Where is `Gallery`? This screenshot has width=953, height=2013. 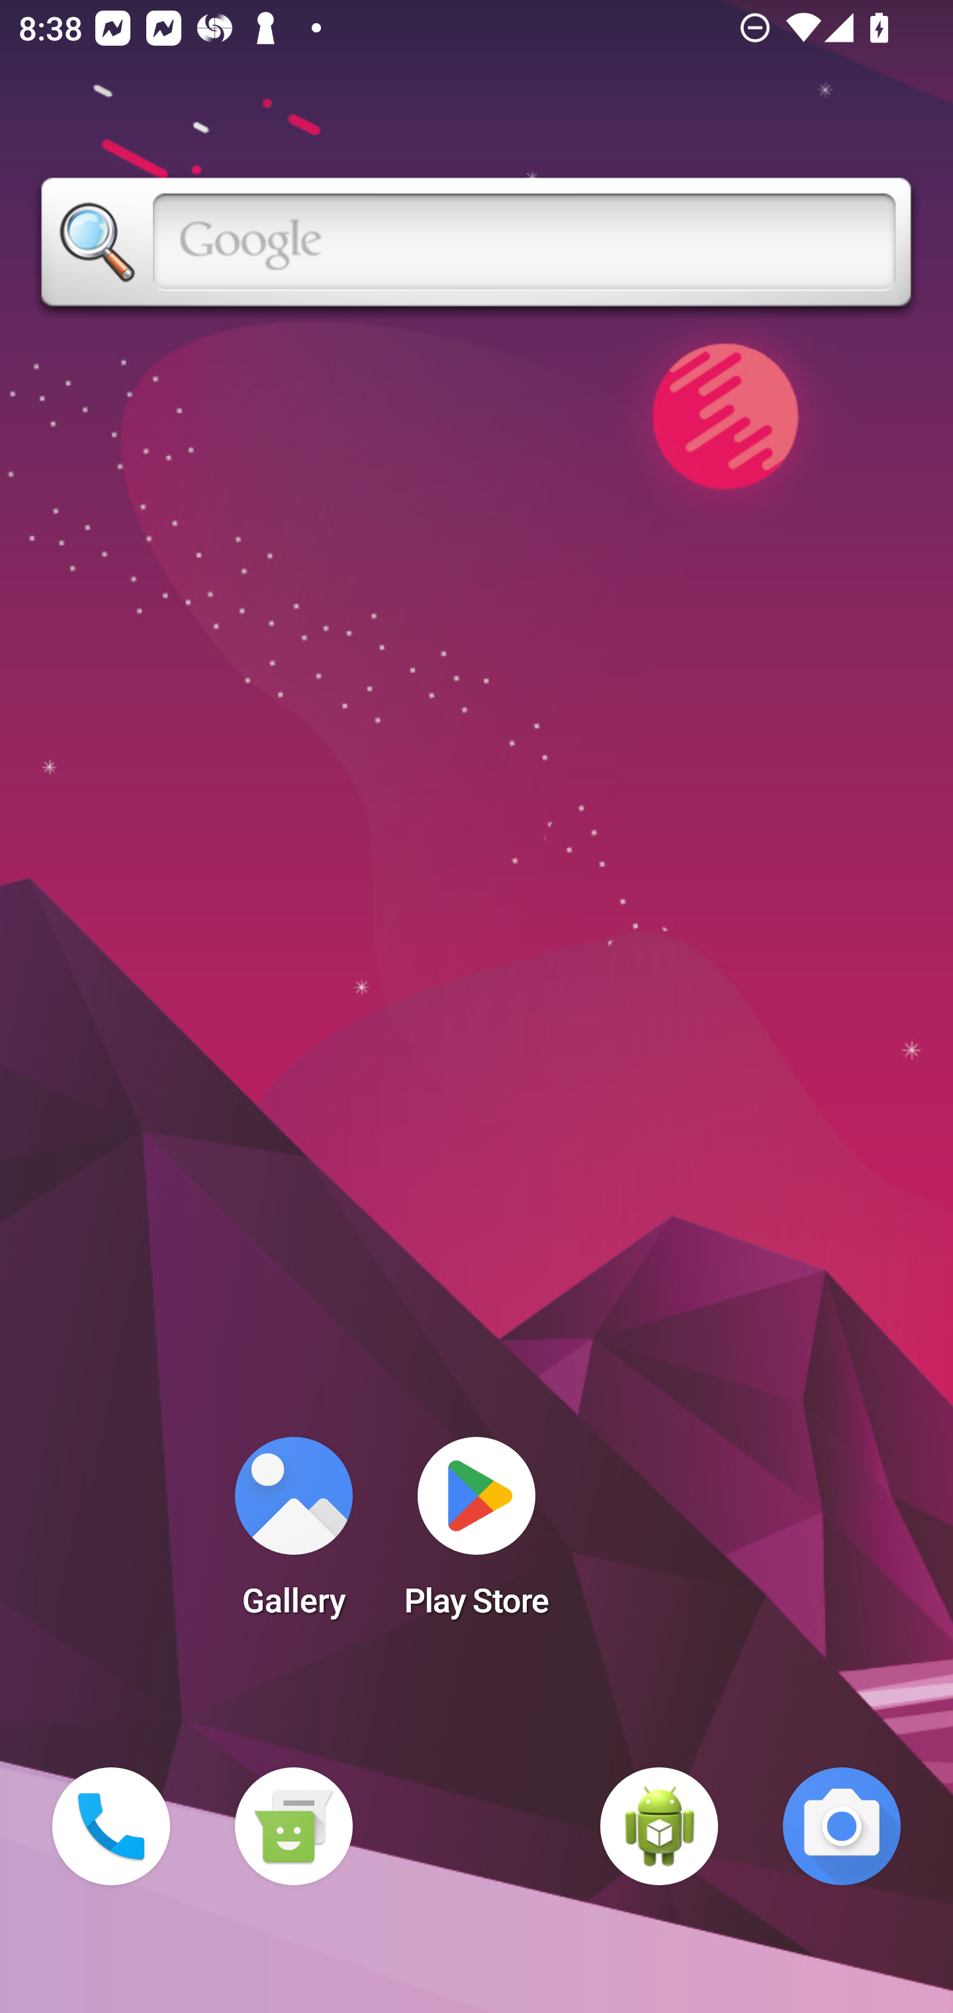
Gallery is located at coordinates (293, 1535).